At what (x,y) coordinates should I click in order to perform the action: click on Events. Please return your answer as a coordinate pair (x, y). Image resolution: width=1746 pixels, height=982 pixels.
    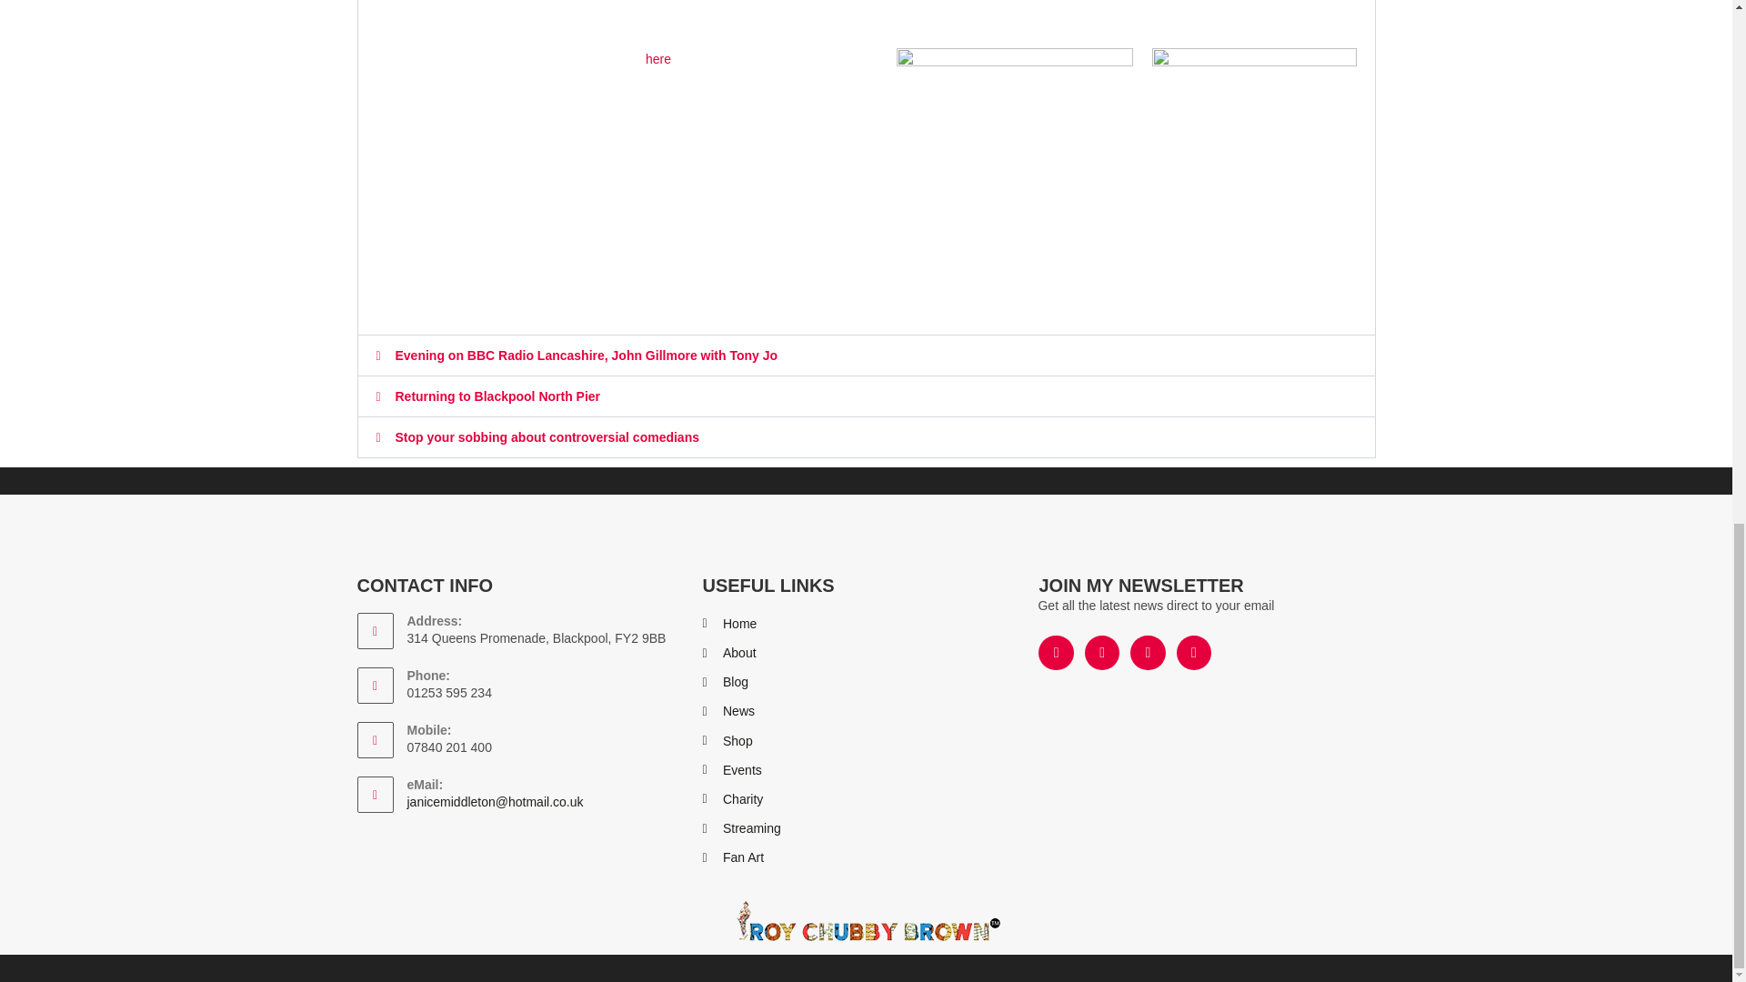
    Looking at the image, I should click on (866, 769).